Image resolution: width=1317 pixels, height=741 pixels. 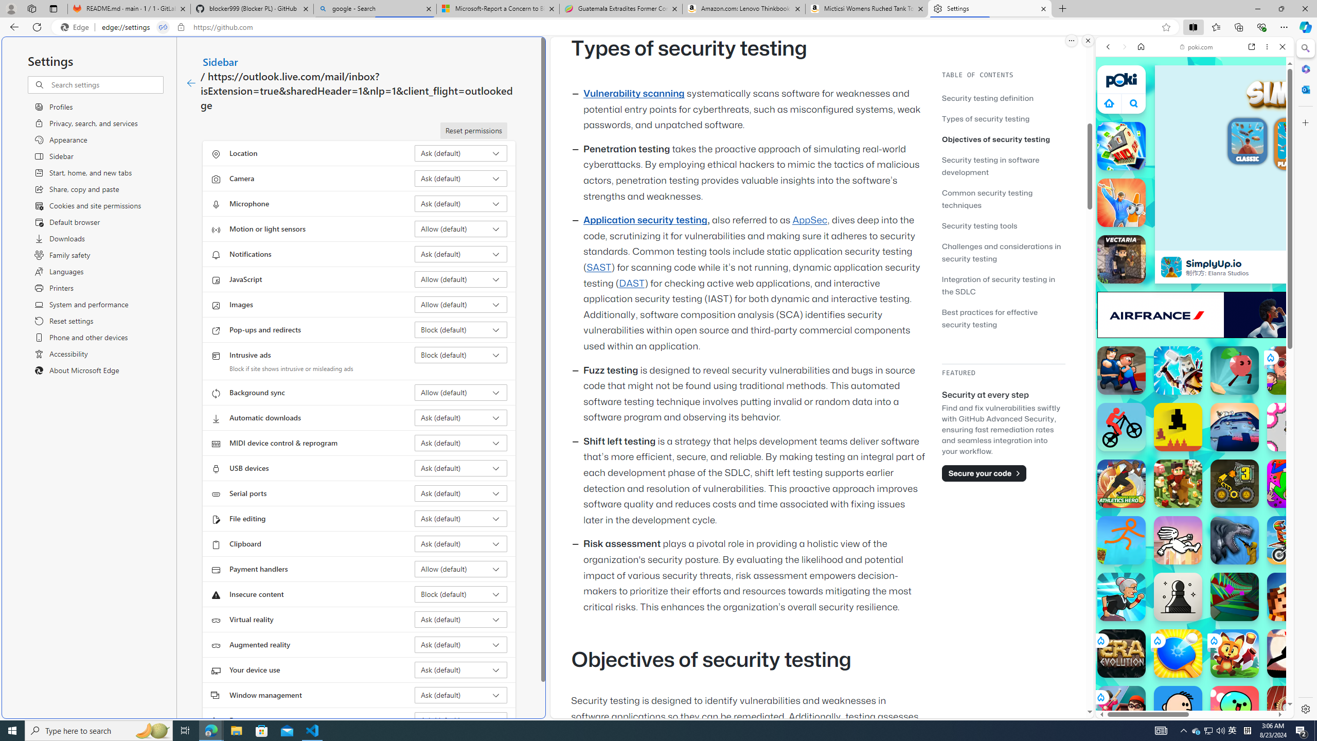 What do you see at coordinates (1235, 483) in the screenshot?
I see `BoxRob 3` at bounding box center [1235, 483].